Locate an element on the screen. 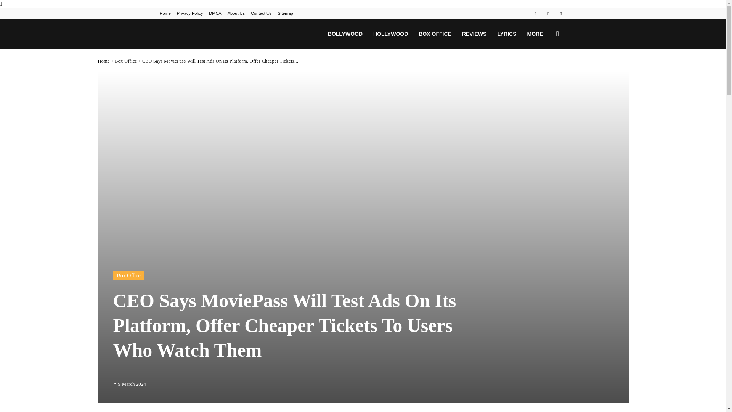 The width and height of the screenshot is (732, 412). Pinterest is located at coordinates (548, 13).